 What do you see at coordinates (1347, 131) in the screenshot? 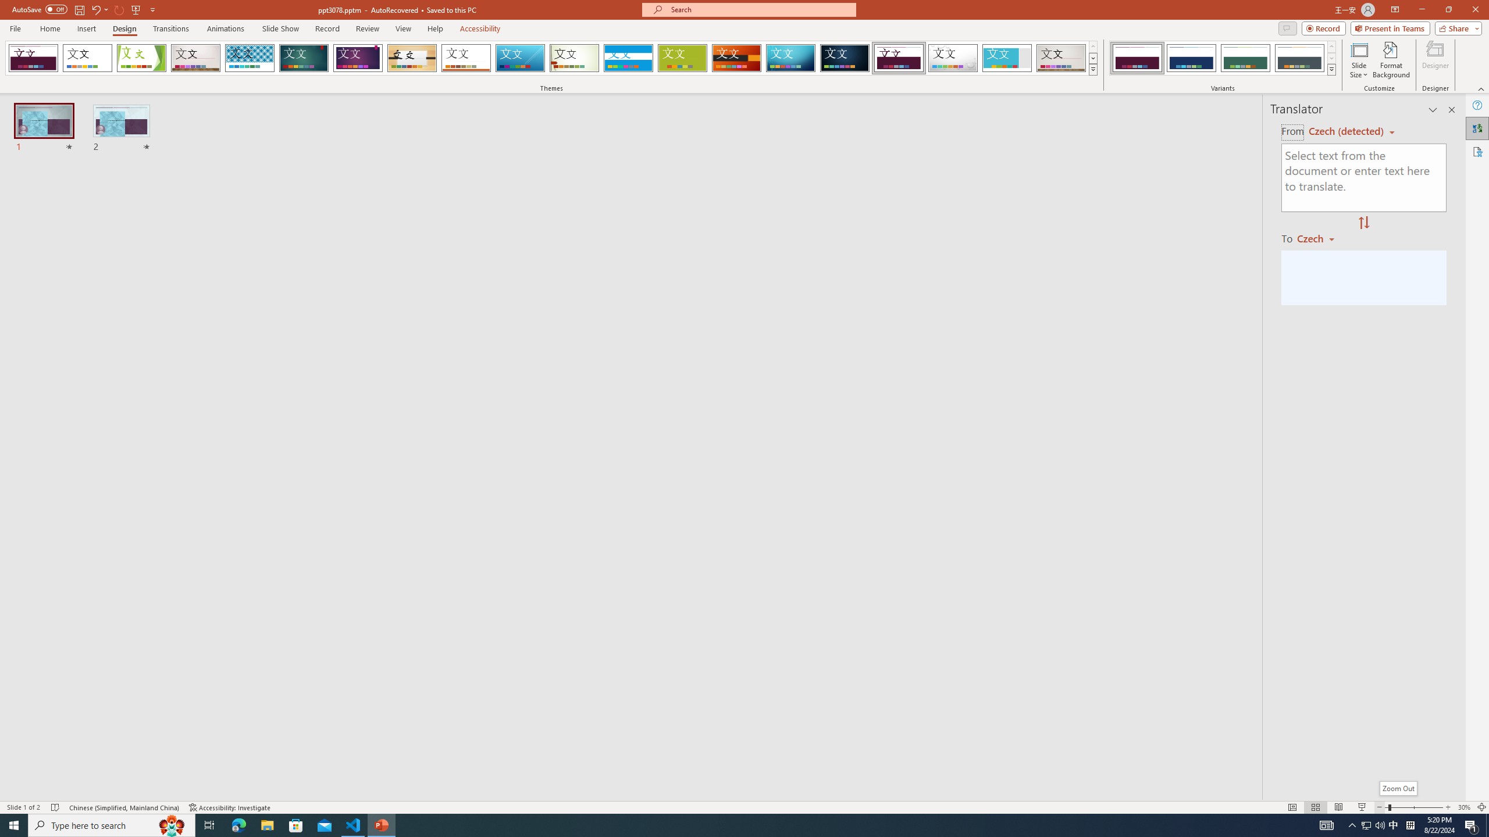
I see `Czech (detected)` at bounding box center [1347, 131].